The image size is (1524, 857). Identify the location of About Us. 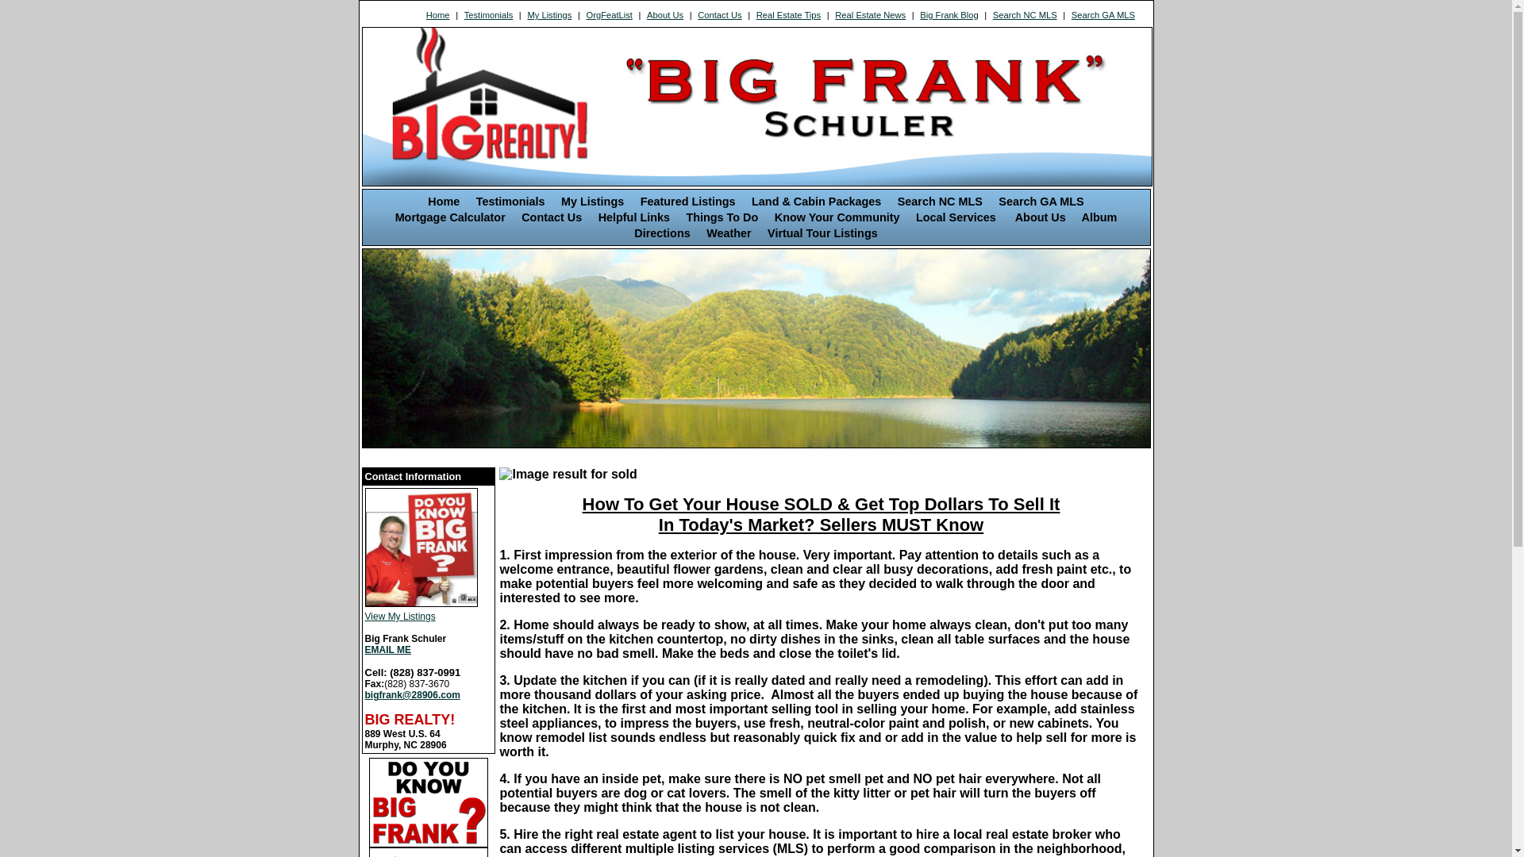
(665, 15).